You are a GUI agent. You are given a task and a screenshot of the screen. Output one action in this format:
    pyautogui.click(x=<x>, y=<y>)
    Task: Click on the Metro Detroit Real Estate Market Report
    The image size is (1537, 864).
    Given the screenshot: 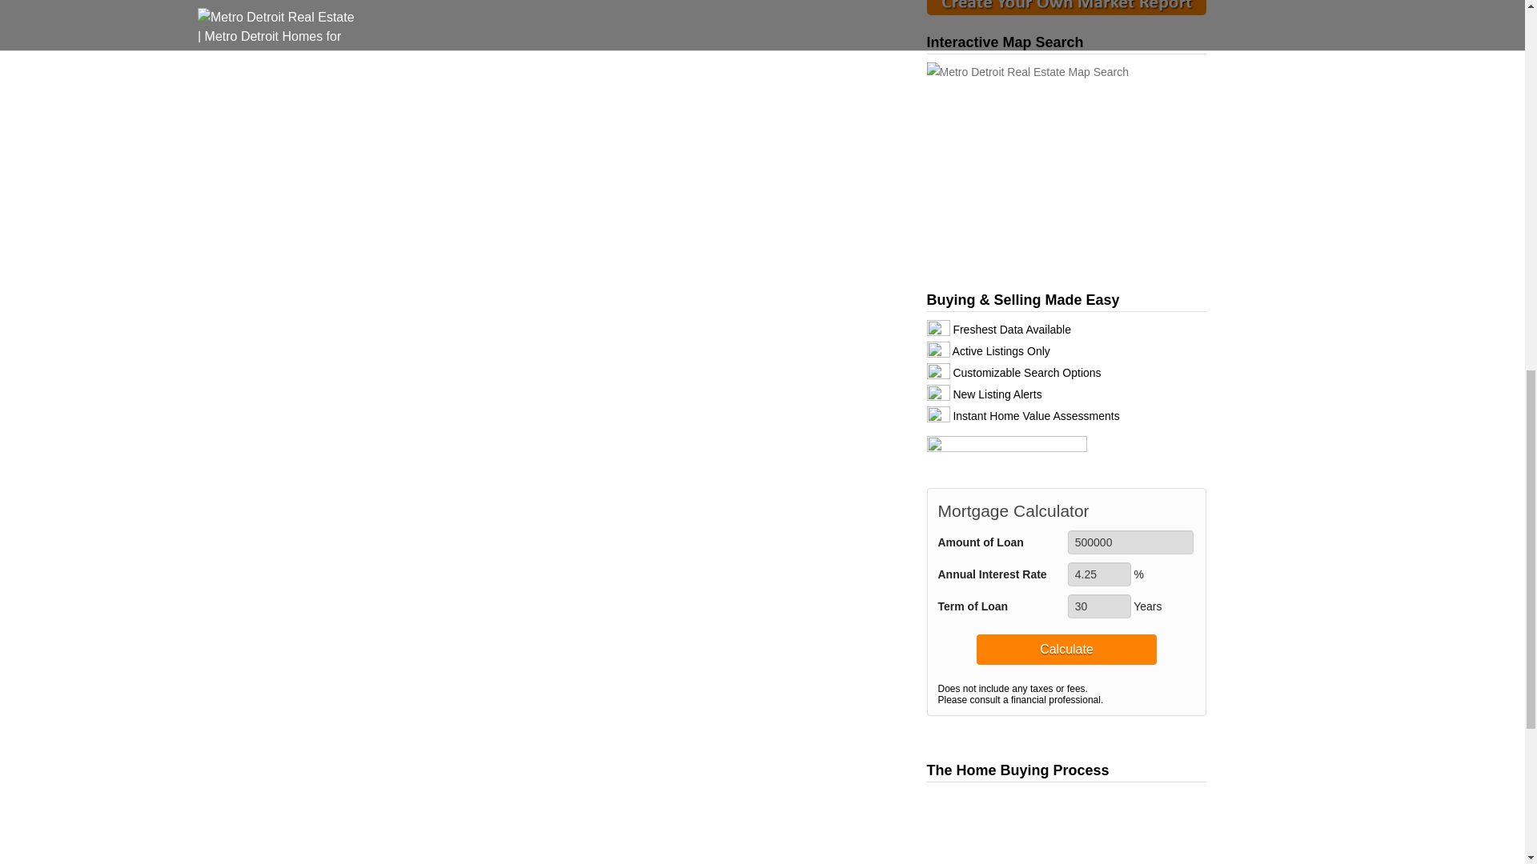 What is the action you would take?
    pyautogui.click(x=1066, y=3)
    